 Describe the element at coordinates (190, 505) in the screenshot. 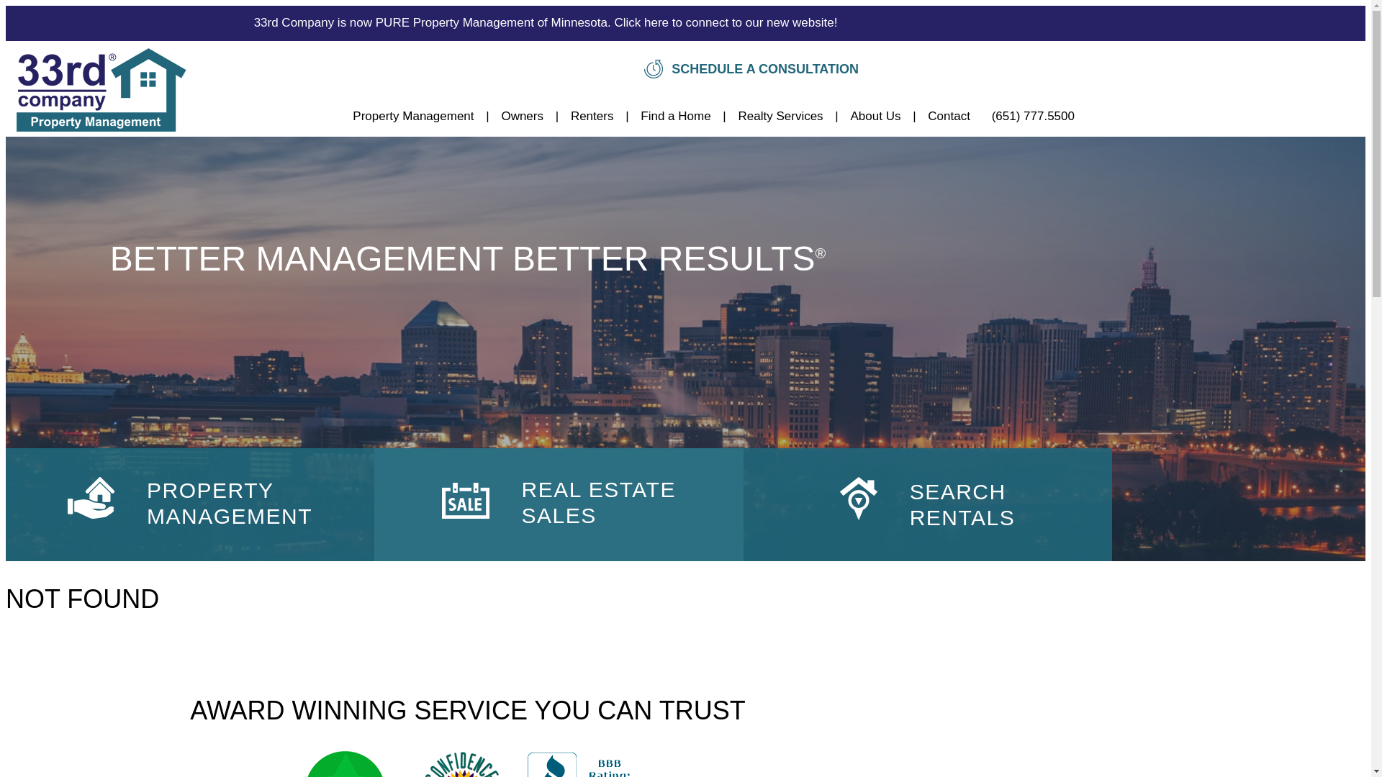

I see `PROPERTY
MANAGEMENT` at that location.